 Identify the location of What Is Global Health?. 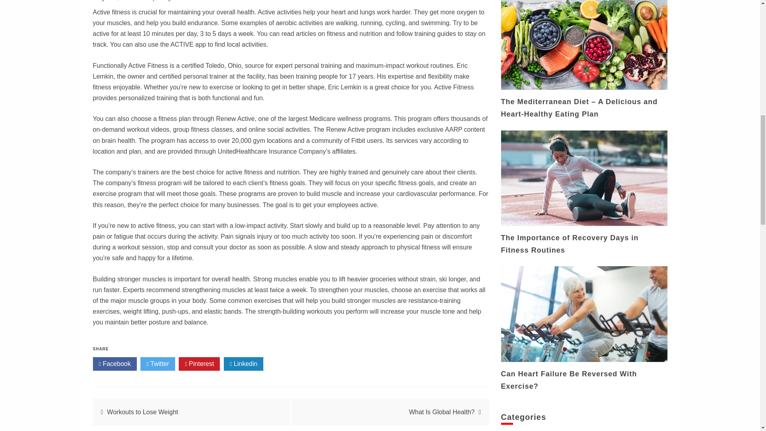
(442, 412).